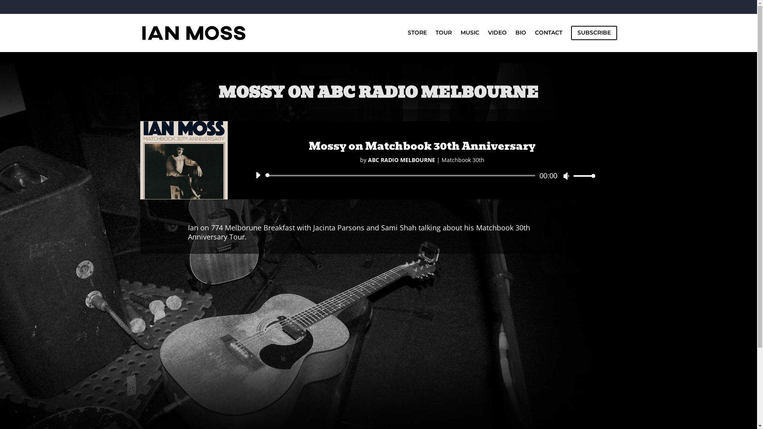 Image resolution: width=763 pixels, height=429 pixels. I want to click on STORE, so click(417, 39).